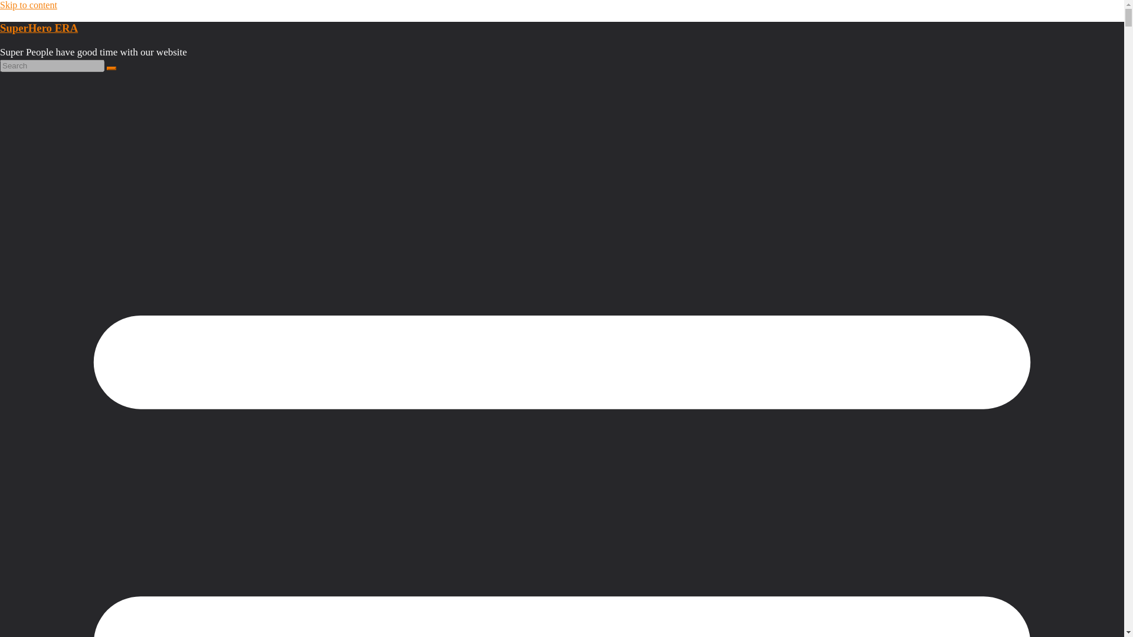 The width and height of the screenshot is (1133, 637). I want to click on Skip to content, so click(28, 5).